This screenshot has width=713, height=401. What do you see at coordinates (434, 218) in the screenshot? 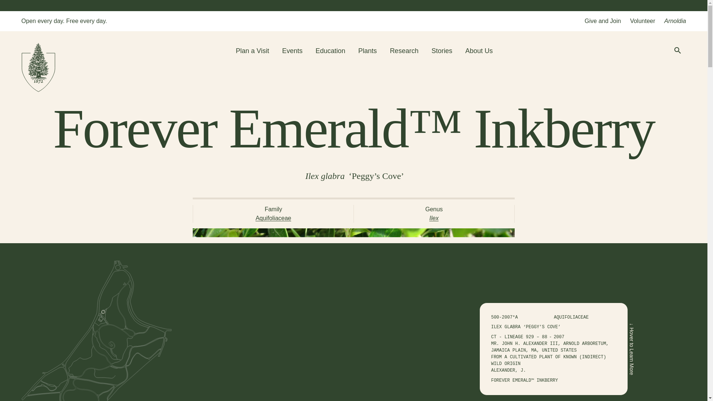
I see `Ilex` at bounding box center [434, 218].